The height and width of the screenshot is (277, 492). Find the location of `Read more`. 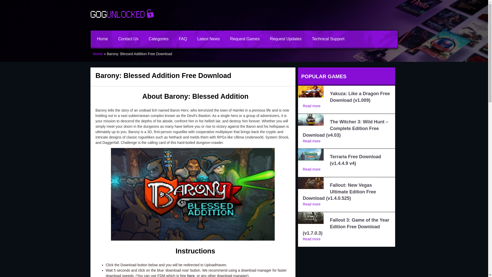

Read more is located at coordinates (312, 239).